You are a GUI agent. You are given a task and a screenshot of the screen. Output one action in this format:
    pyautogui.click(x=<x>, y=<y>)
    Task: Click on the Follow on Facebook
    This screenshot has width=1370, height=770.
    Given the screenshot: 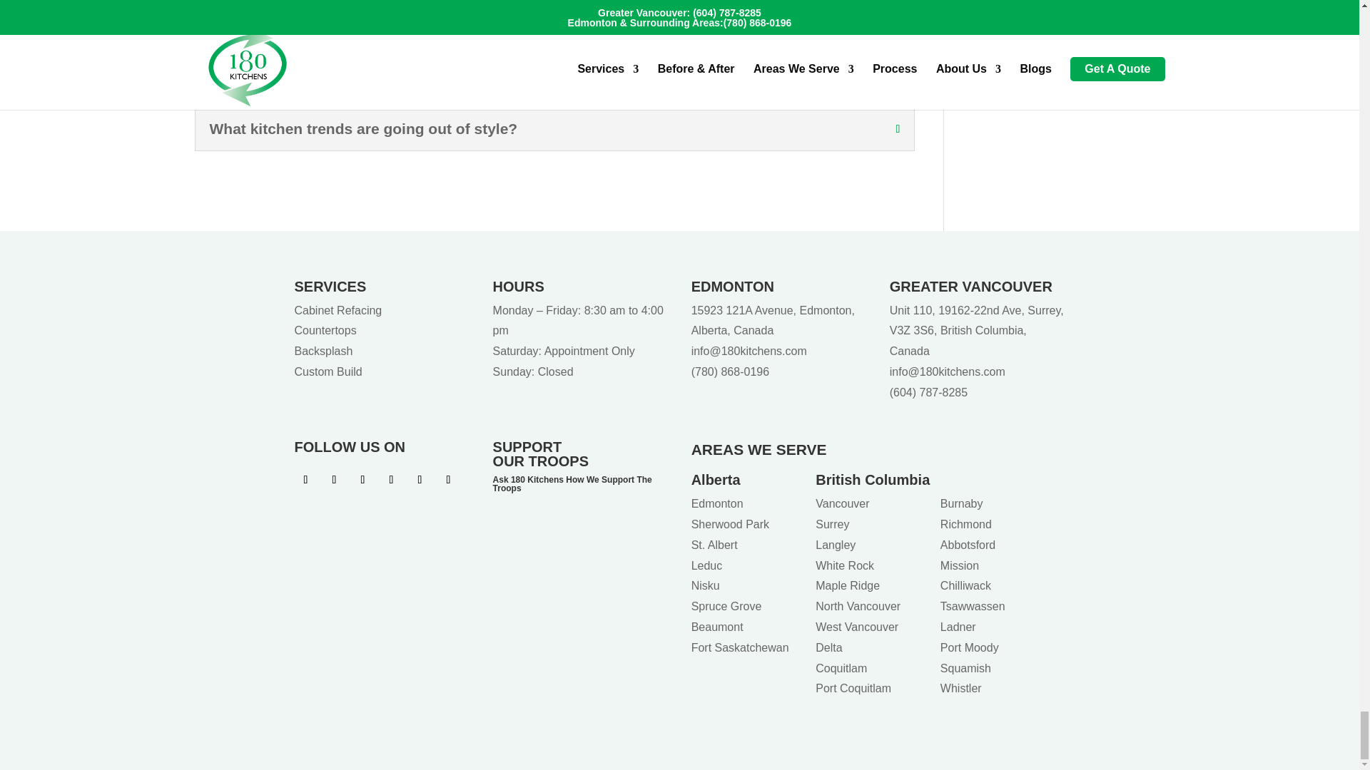 What is the action you would take?
    pyautogui.click(x=305, y=479)
    